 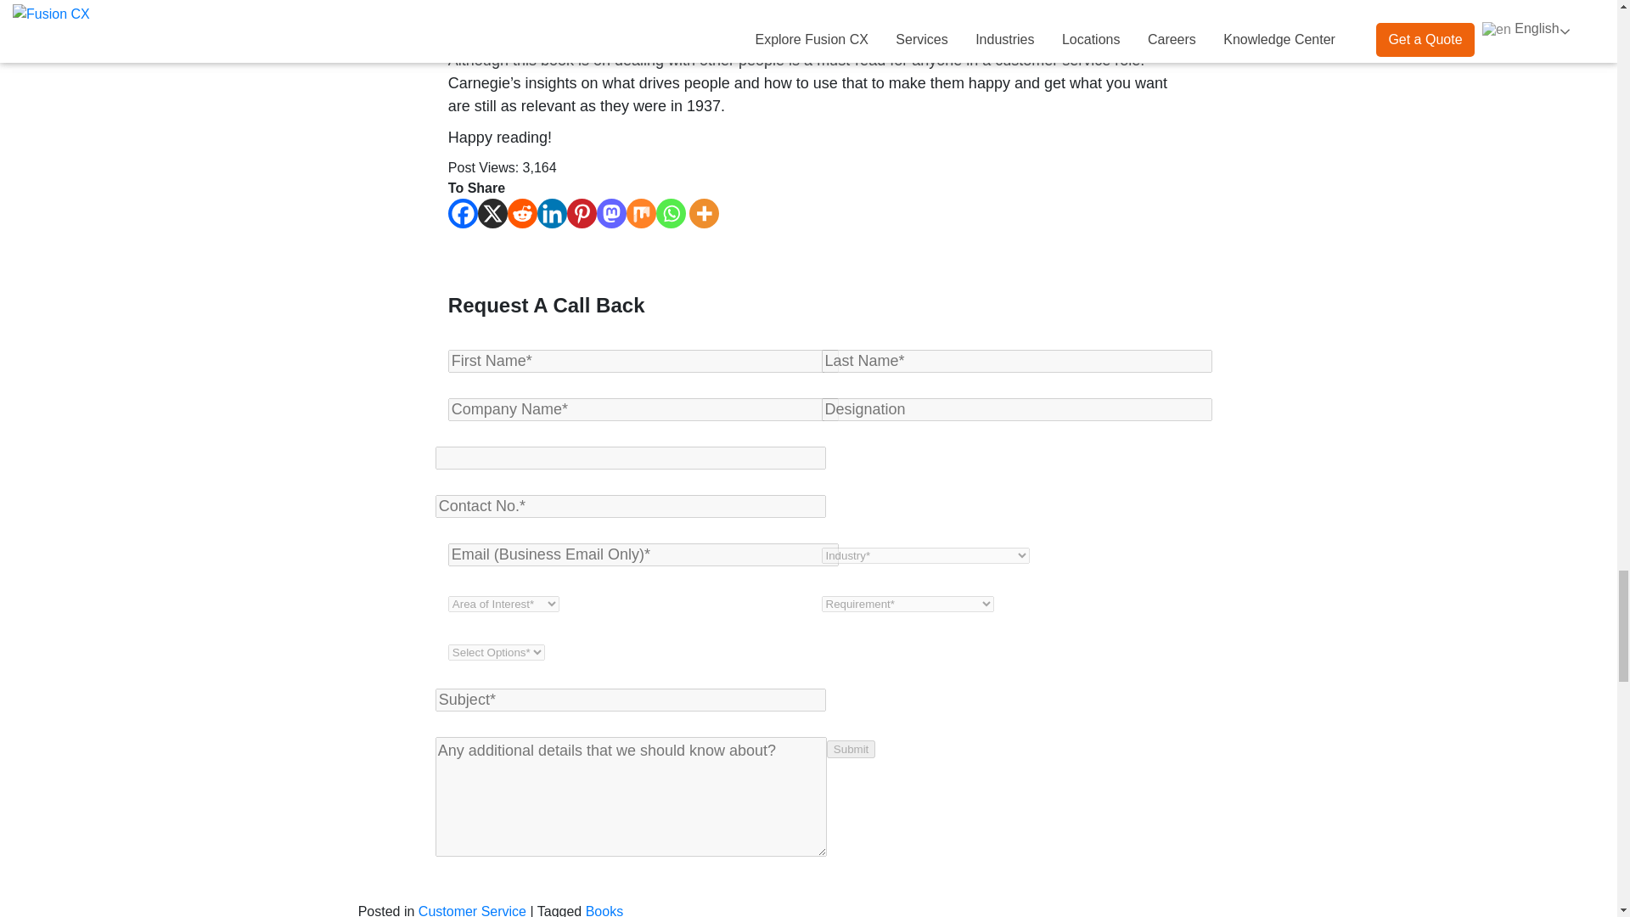 I want to click on Whatsapp, so click(x=671, y=213).